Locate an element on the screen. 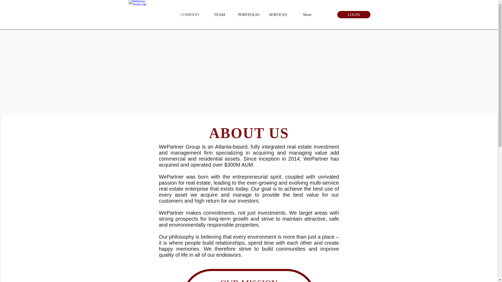 The image size is (502, 282). SERVICES is located at coordinates (278, 15).